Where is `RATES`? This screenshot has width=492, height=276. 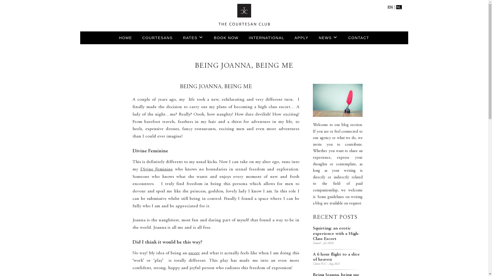
RATES is located at coordinates (193, 38).